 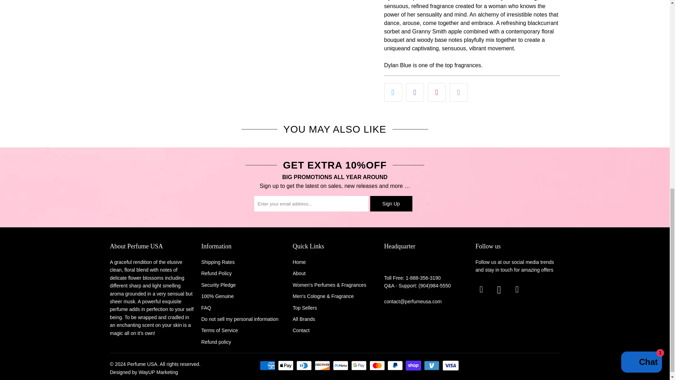 What do you see at coordinates (323, 365) in the screenshot?
I see `Discover` at bounding box center [323, 365].